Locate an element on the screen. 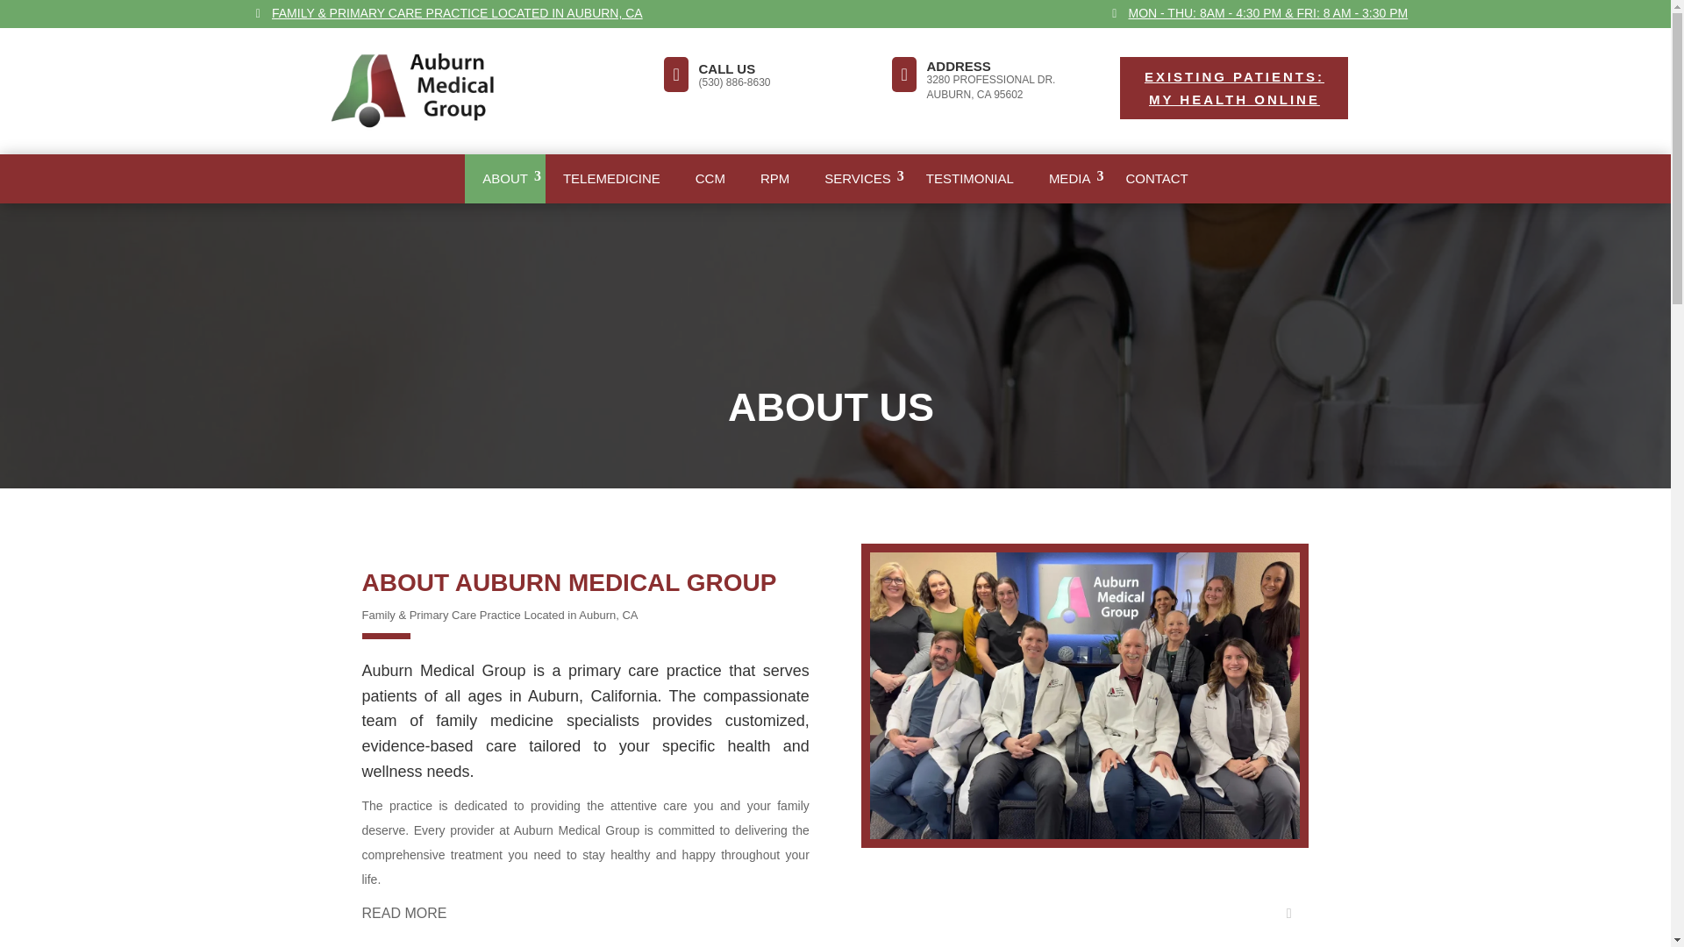 The height and width of the screenshot is (947, 1684). TESTIMONIAL is located at coordinates (970, 179).